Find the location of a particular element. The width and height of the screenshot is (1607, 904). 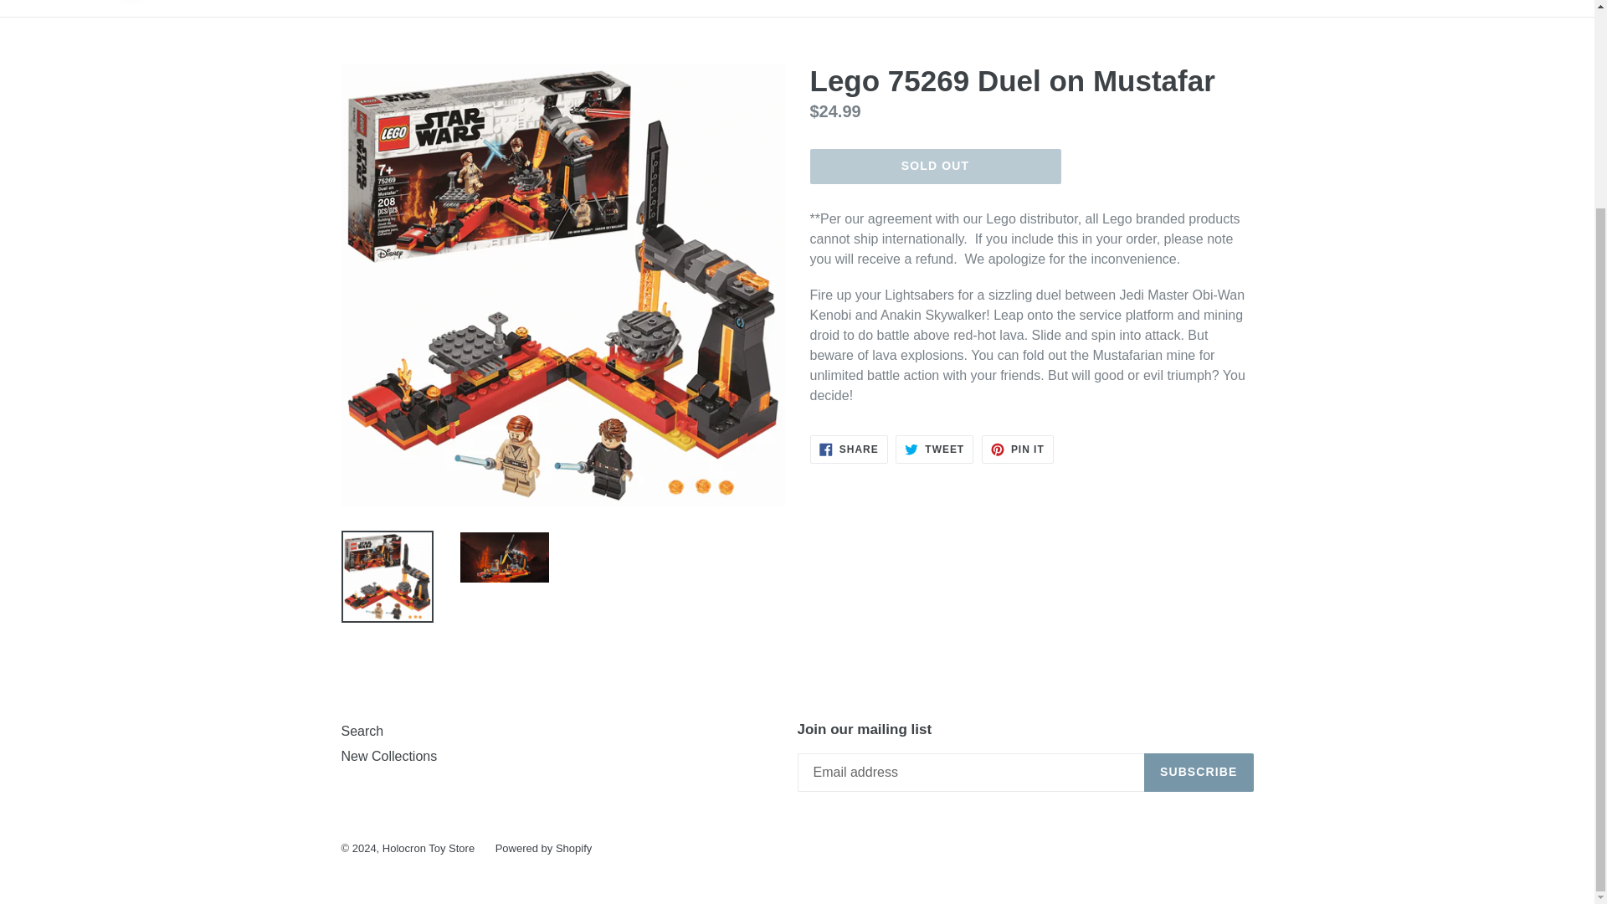

Share on Facebook is located at coordinates (849, 449).